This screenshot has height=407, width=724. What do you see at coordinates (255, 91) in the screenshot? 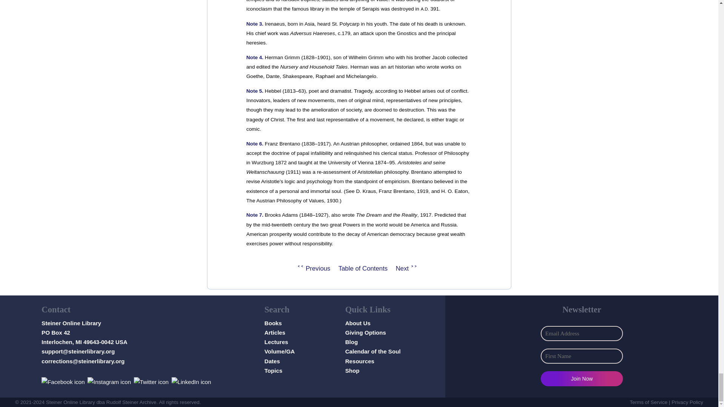
I see `Note 5.` at bounding box center [255, 91].